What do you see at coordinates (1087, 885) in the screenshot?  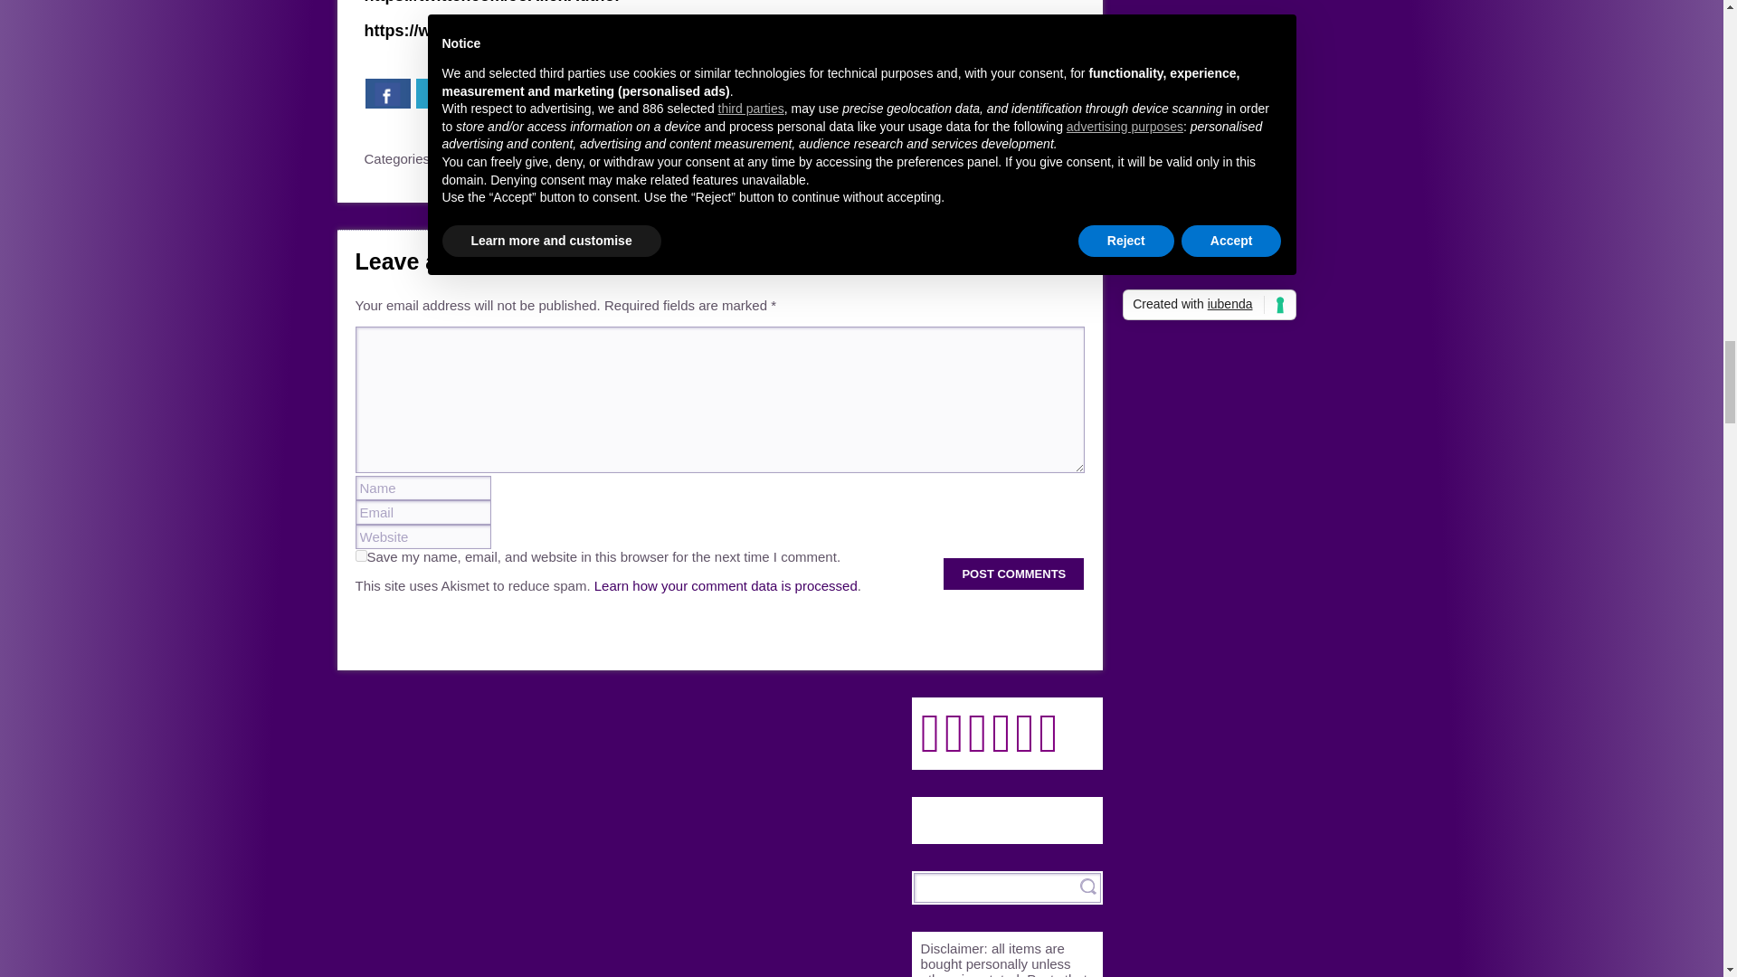 I see `Search` at bounding box center [1087, 885].